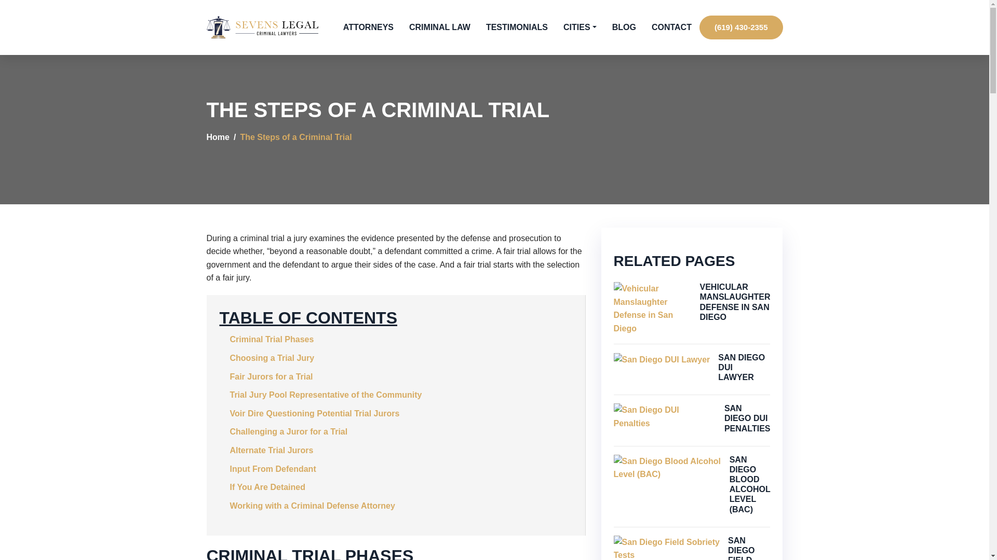  Describe the element at coordinates (667, 548) in the screenshot. I see `San Diego Field Sobriety Tests` at that location.